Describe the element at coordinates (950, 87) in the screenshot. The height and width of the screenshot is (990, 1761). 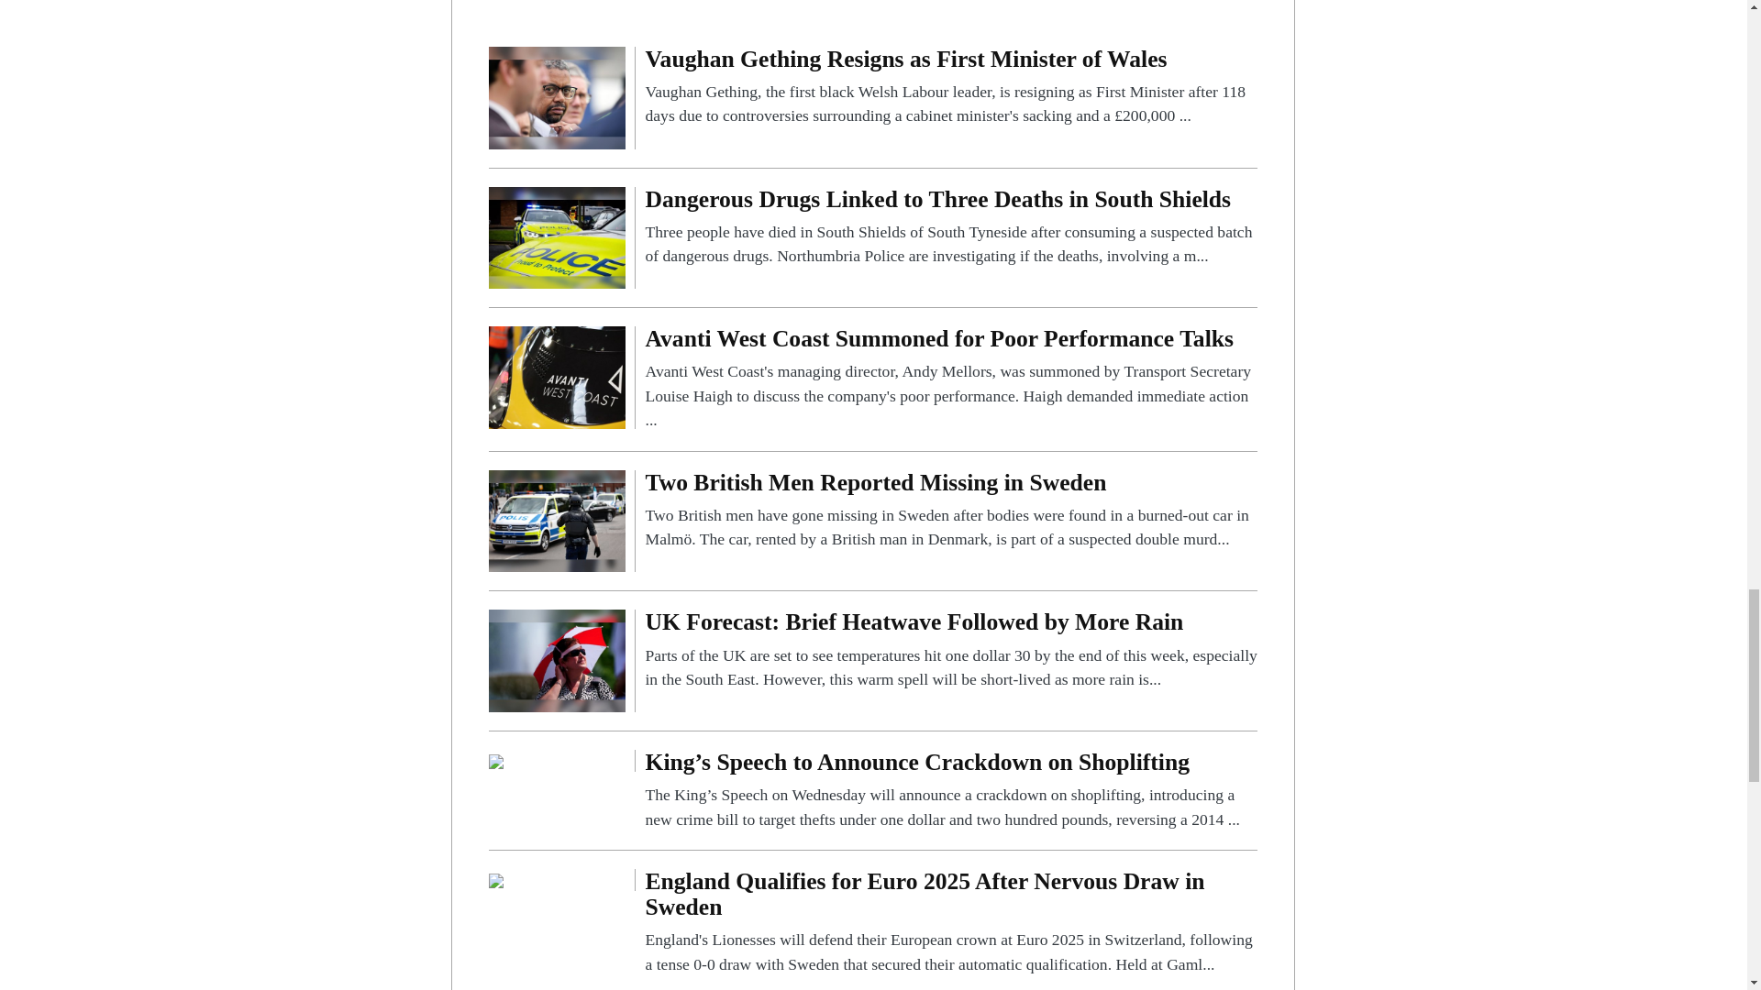
I see `Vaughan Gething Resigns as First Minister of Wales` at that location.